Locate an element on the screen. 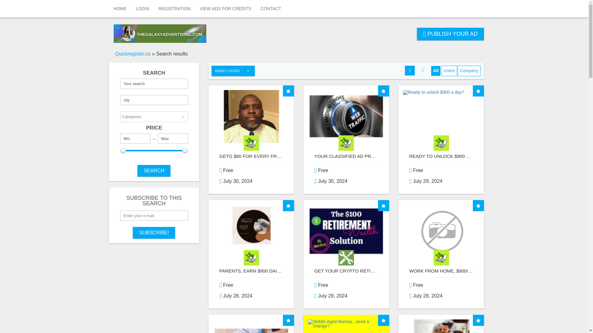 The height and width of the screenshot is (333, 593). PUBLISH YOUR AD is located at coordinates (450, 34).